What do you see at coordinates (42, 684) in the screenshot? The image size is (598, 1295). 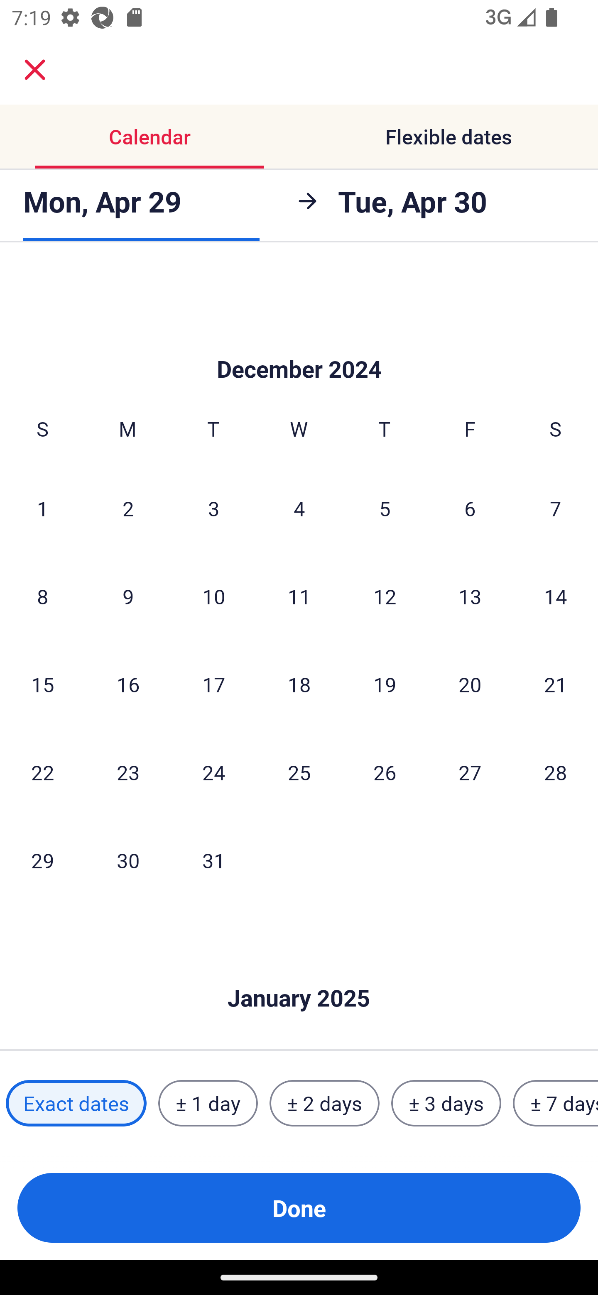 I see `15 Sunday, December 15, 2024` at bounding box center [42, 684].